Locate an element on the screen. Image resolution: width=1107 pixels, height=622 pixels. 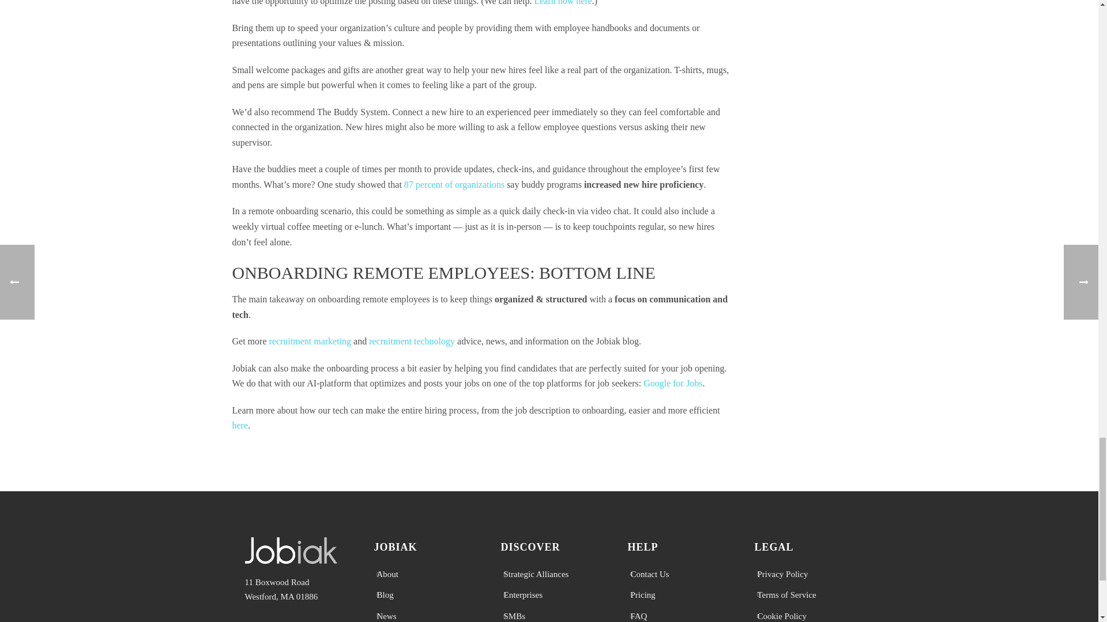
Learn how here is located at coordinates (562, 2).